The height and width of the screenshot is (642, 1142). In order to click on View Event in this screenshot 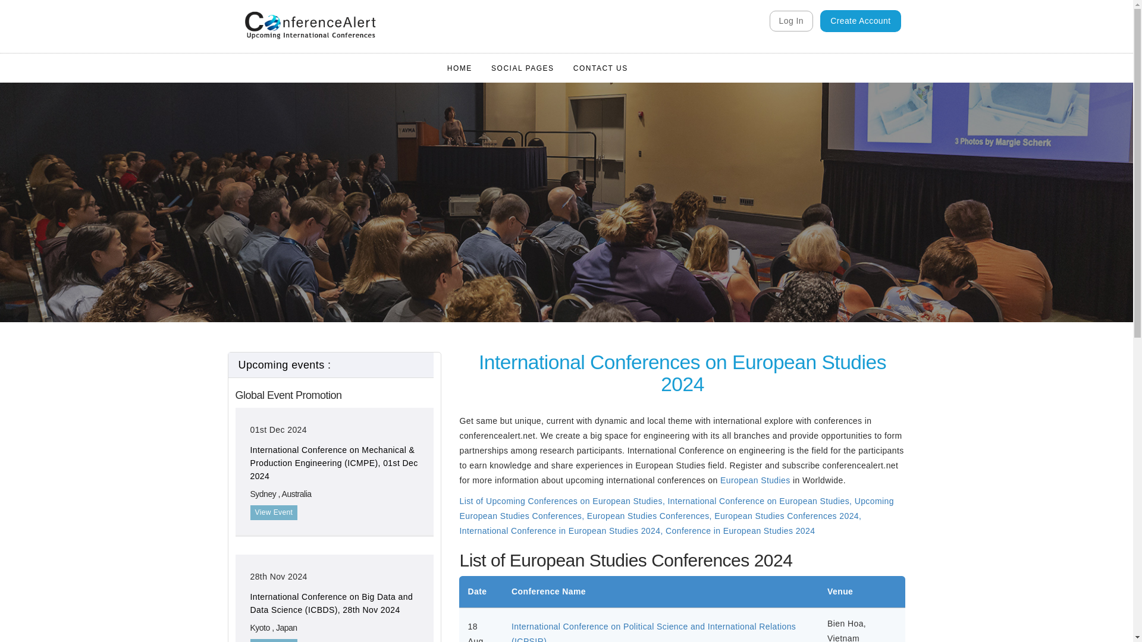, I will do `click(274, 640)`.